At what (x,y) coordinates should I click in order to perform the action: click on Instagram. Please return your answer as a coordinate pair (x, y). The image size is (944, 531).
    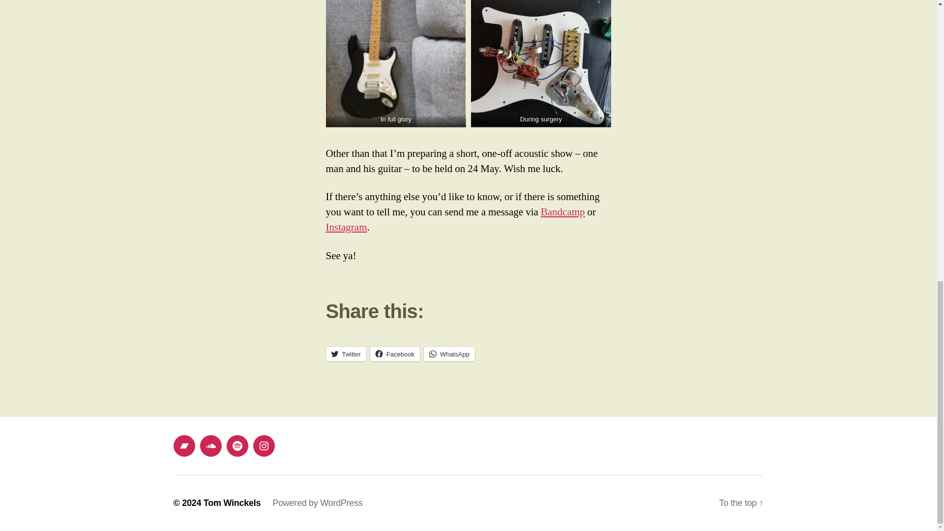
    Looking at the image, I should click on (264, 445).